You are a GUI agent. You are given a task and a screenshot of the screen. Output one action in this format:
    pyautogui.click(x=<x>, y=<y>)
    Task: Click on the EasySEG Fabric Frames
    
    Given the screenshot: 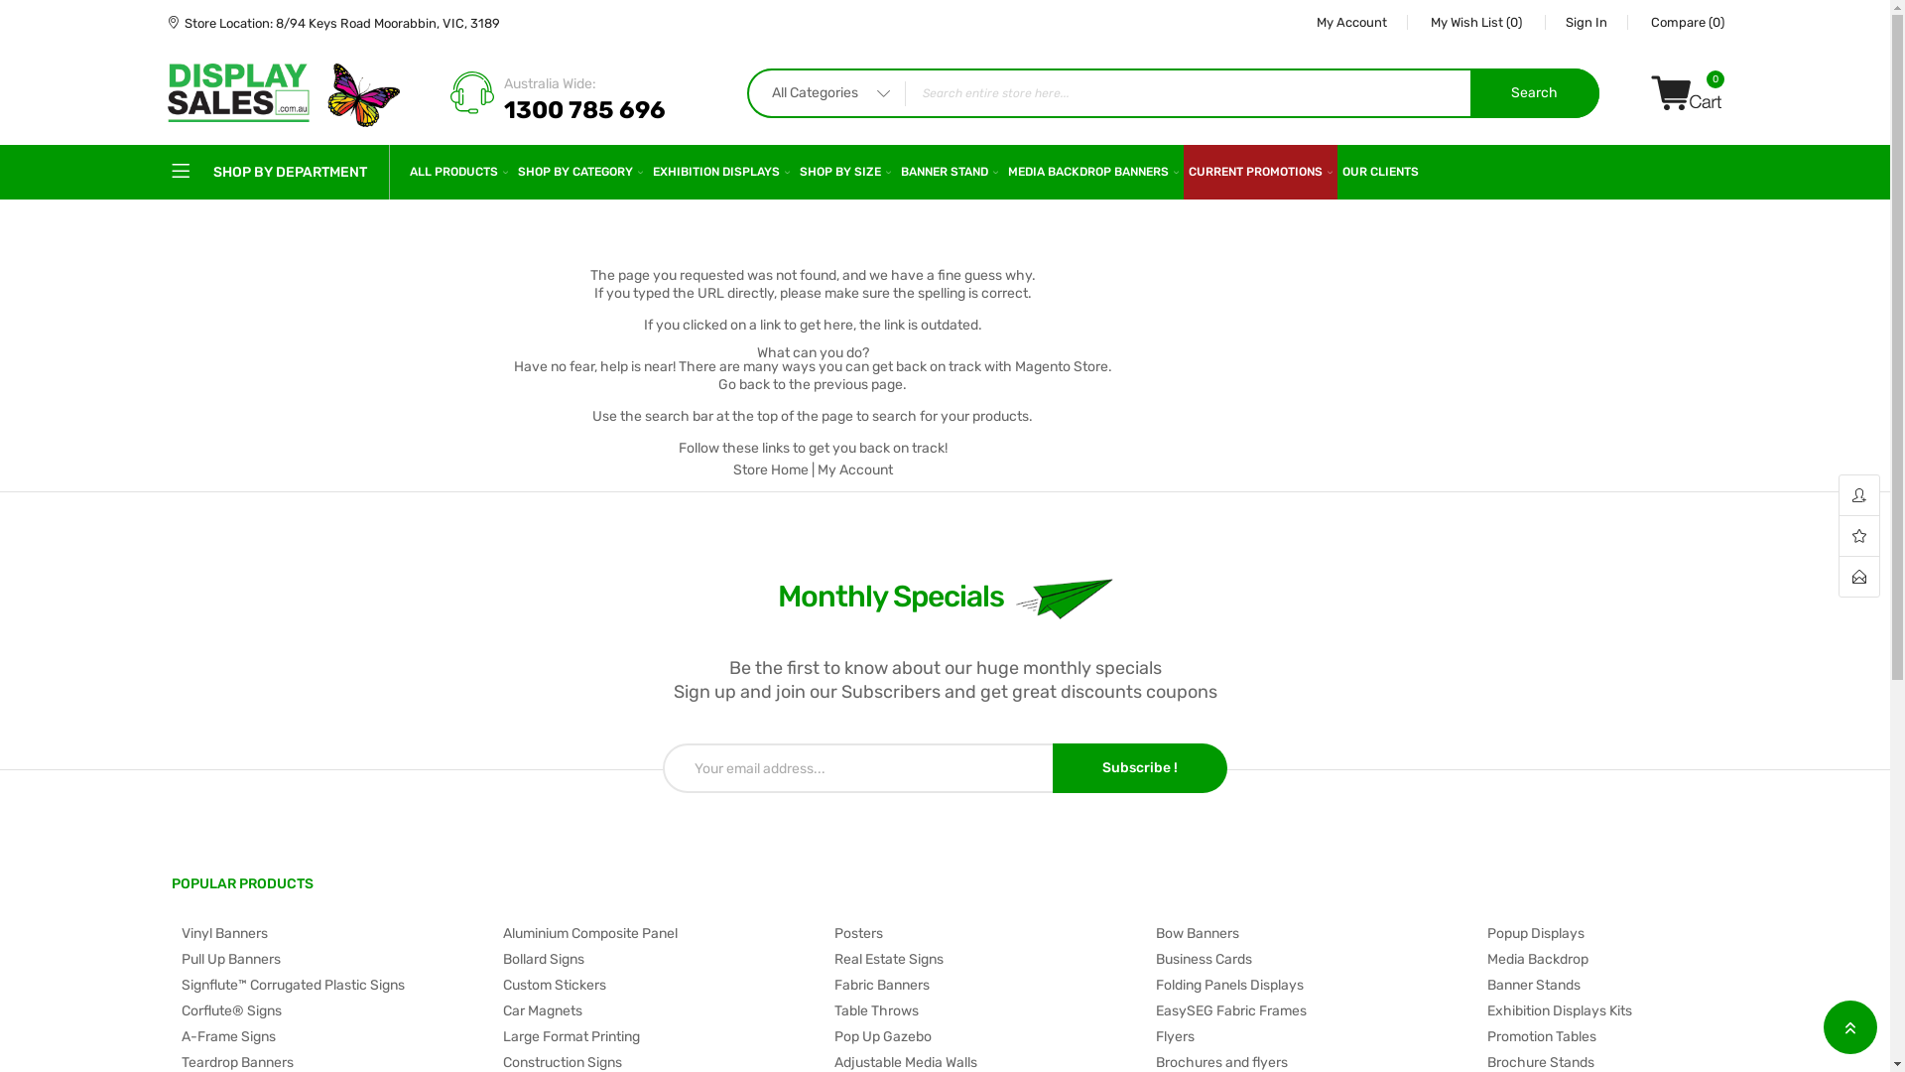 What is the action you would take?
    pyautogui.click(x=1302, y=1011)
    